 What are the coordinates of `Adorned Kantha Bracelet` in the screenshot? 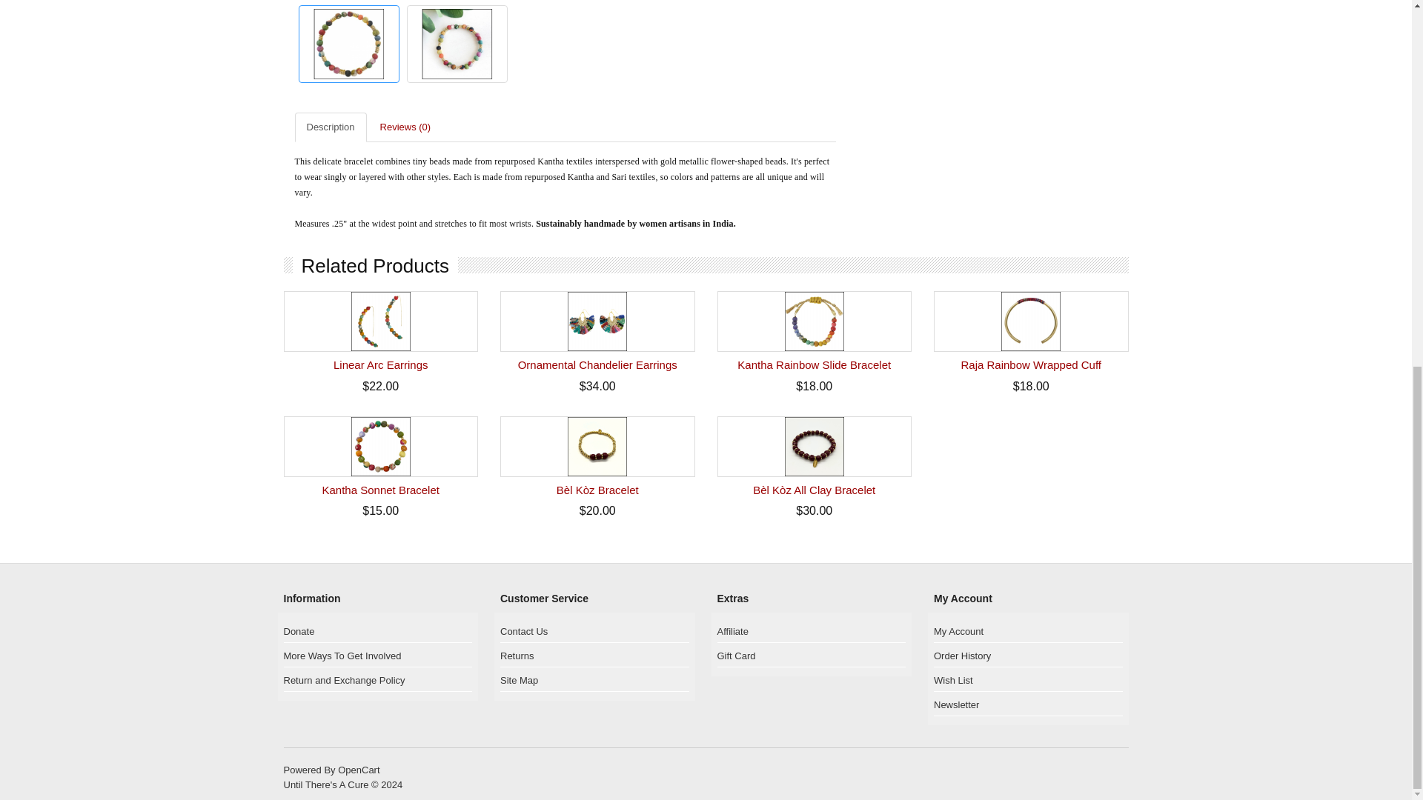 It's located at (348, 43).